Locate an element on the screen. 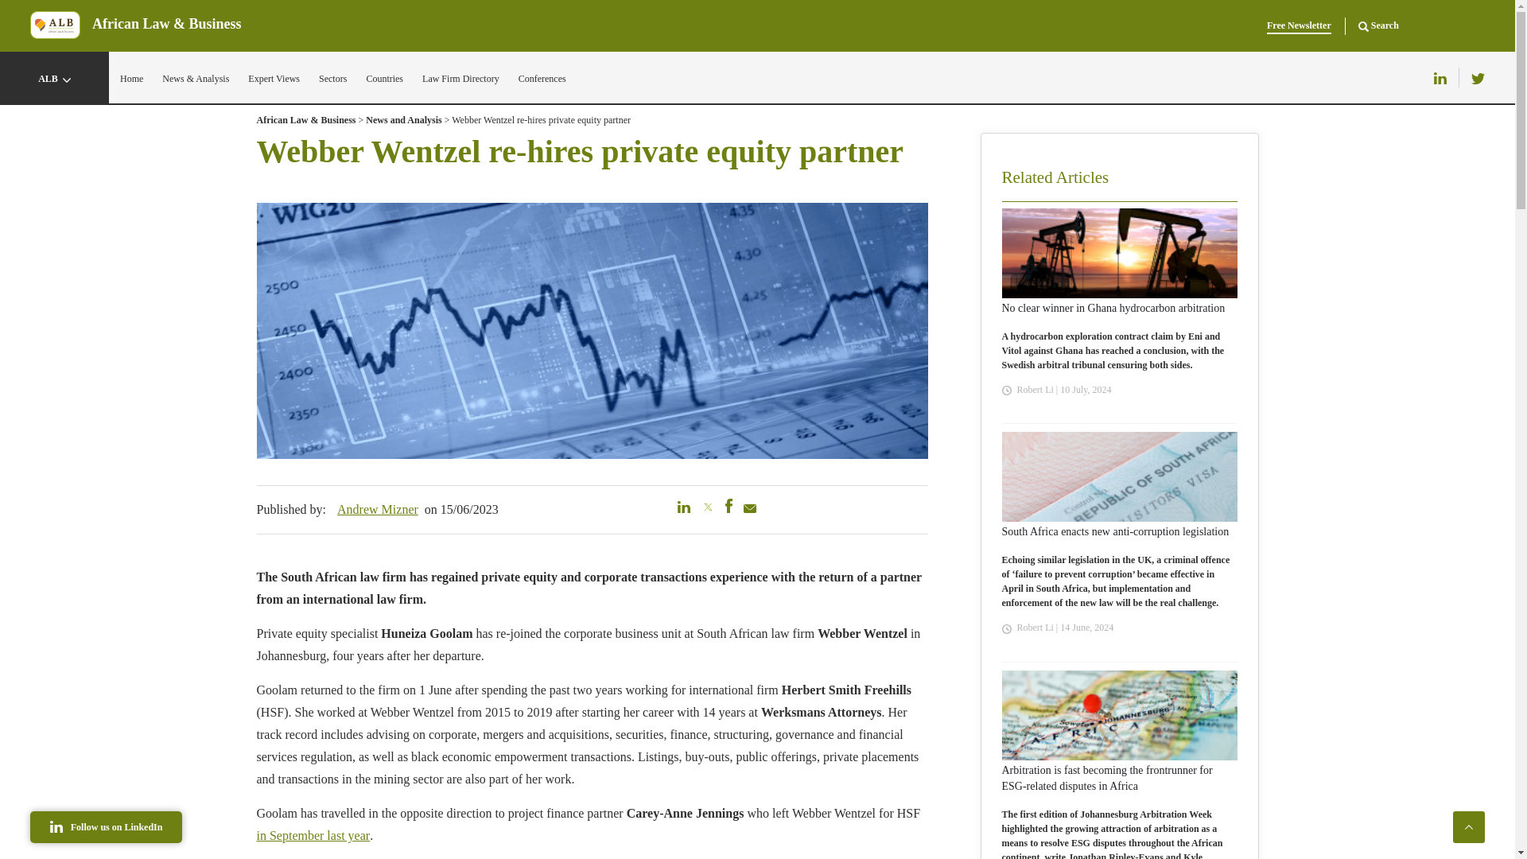  Law Firm Directory is located at coordinates (460, 78).